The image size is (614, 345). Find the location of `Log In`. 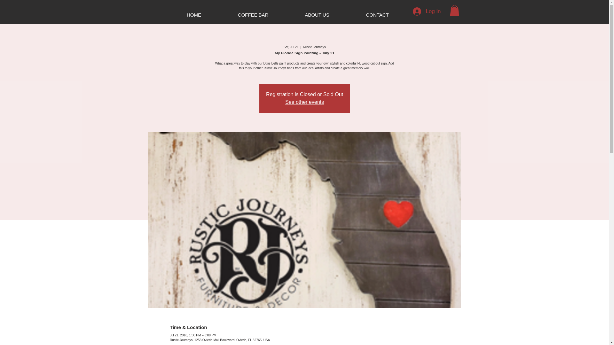

Log In is located at coordinates (427, 11).